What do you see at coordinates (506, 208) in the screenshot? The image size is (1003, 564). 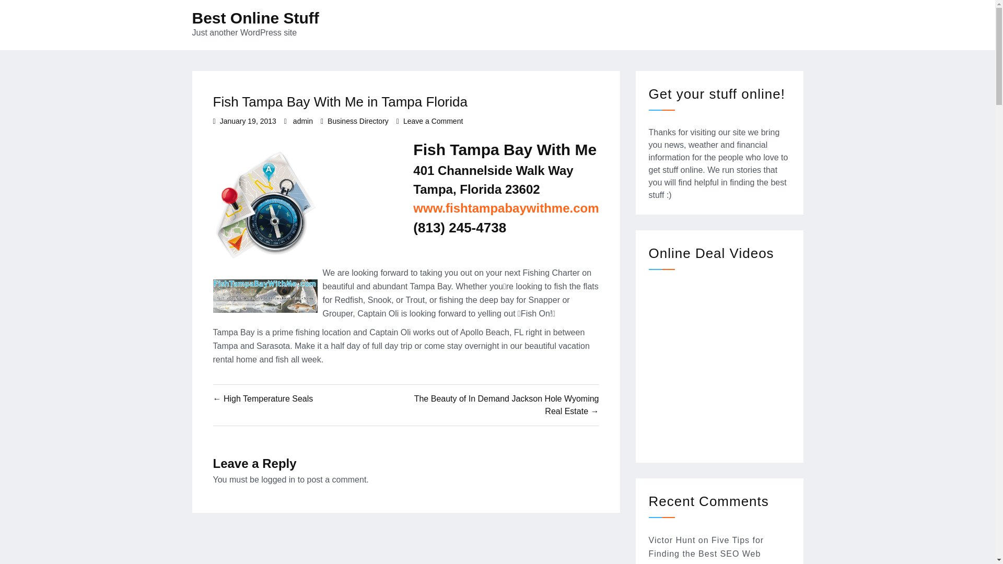 I see `www.fishtampabaywithme.com` at bounding box center [506, 208].